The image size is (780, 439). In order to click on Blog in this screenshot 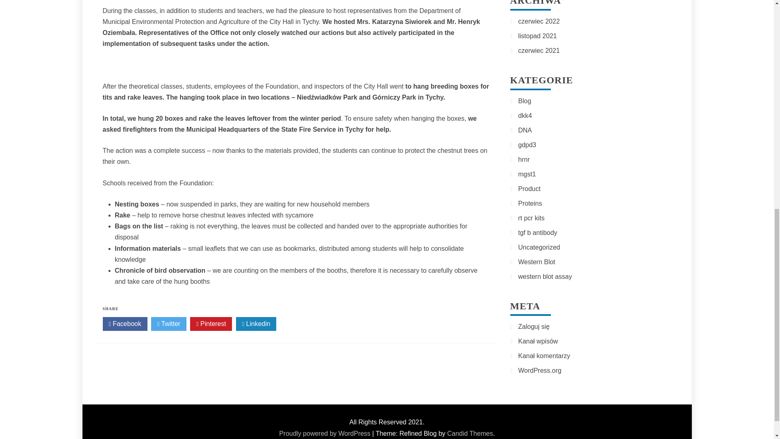, I will do `click(525, 101)`.